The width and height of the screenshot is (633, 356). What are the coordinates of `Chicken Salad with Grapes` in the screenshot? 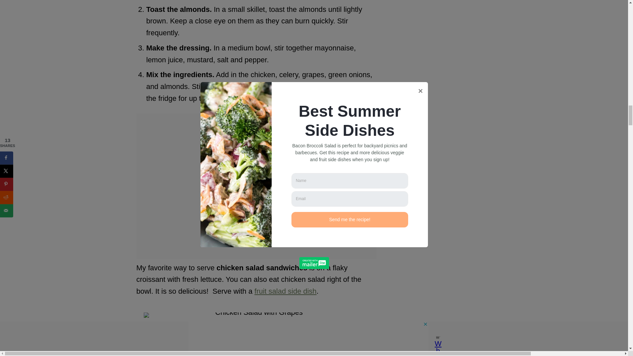 It's located at (256, 334).